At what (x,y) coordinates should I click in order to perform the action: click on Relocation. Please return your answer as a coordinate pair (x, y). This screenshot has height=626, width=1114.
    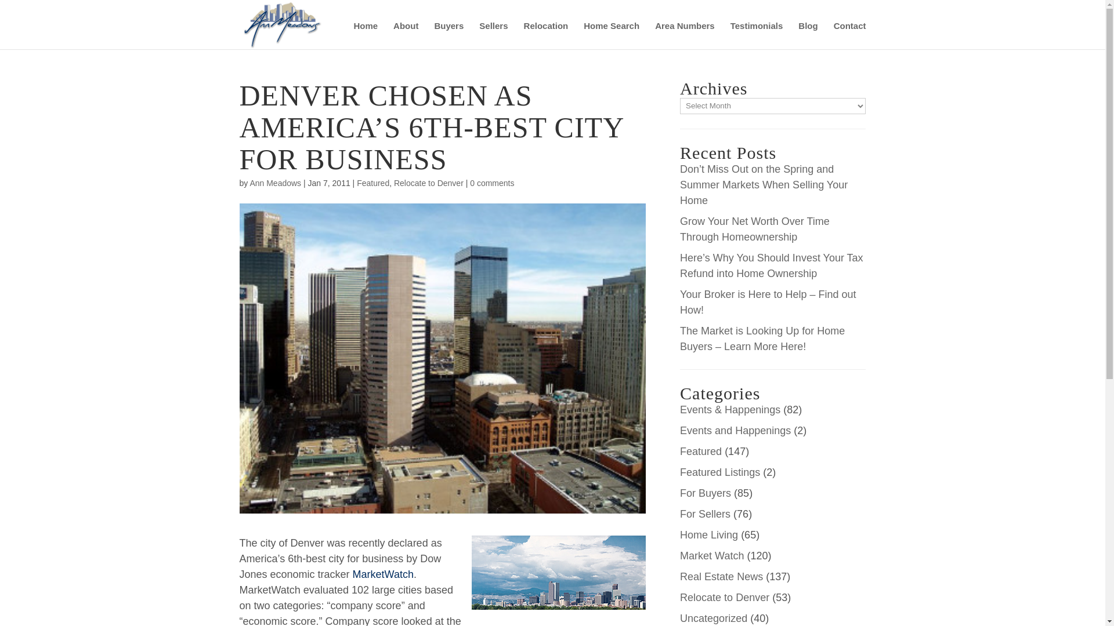
    Looking at the image, I should click on (545, 35).